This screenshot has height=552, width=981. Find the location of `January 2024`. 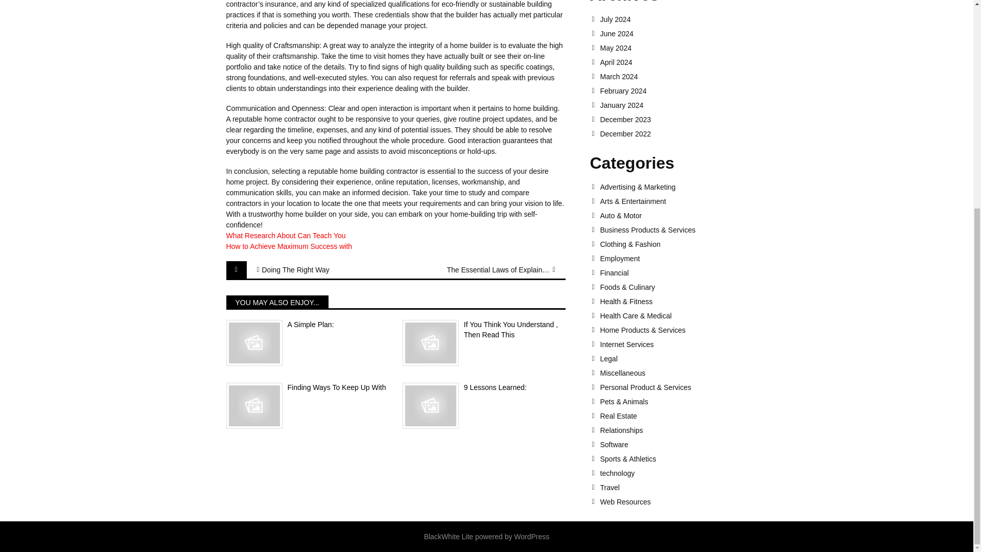

January 2024 is located at coordinates (673, 105).